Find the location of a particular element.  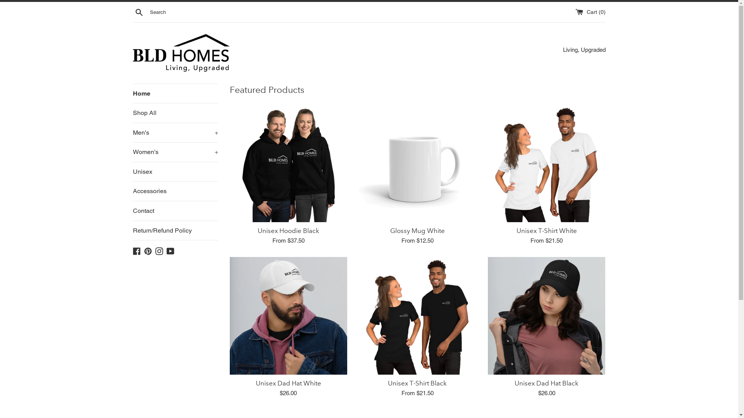

Unisex Hoodie Black is located at coordinates (288, 163).